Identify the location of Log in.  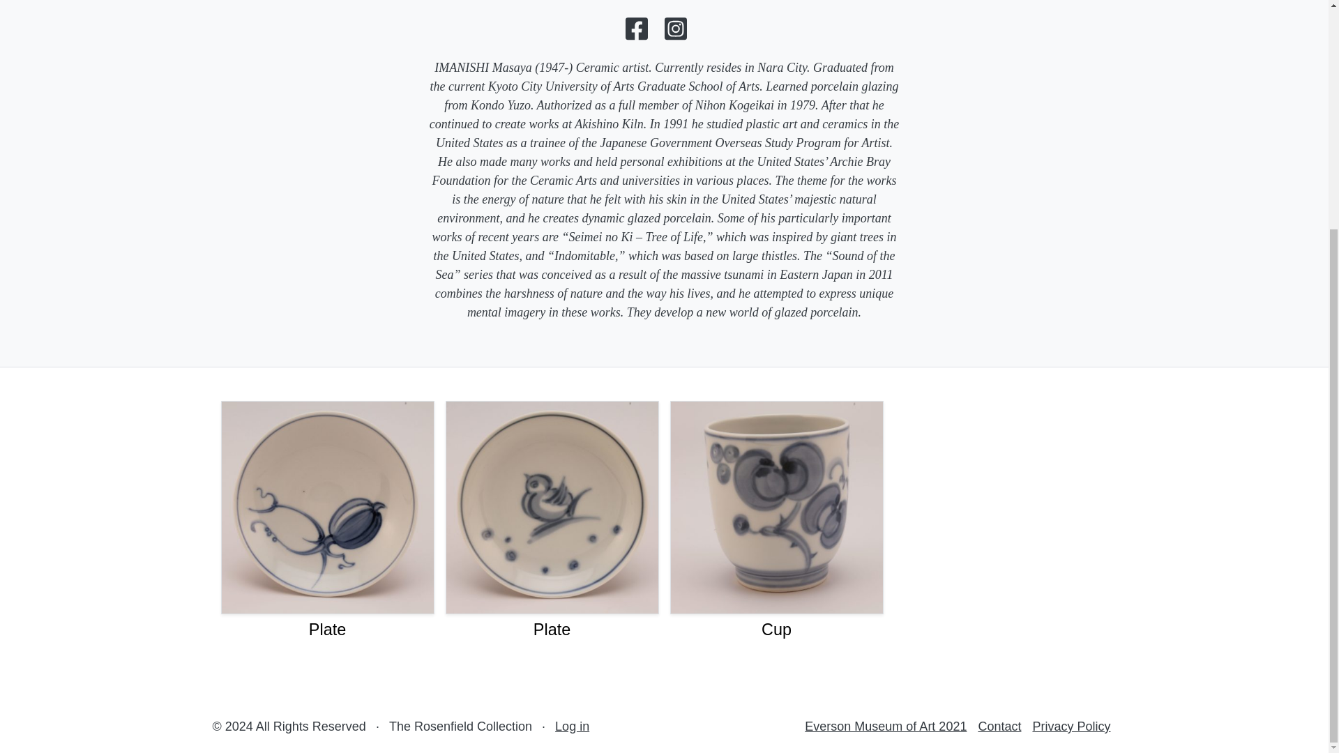
(572, 727).